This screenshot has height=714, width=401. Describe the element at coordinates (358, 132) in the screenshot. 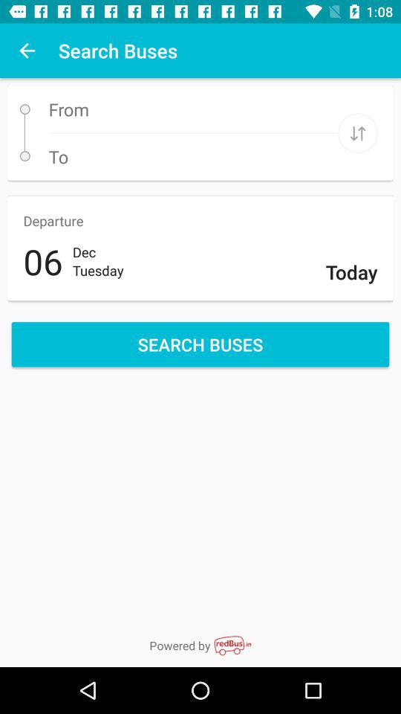

I see `press item at the top right corner` at that location.